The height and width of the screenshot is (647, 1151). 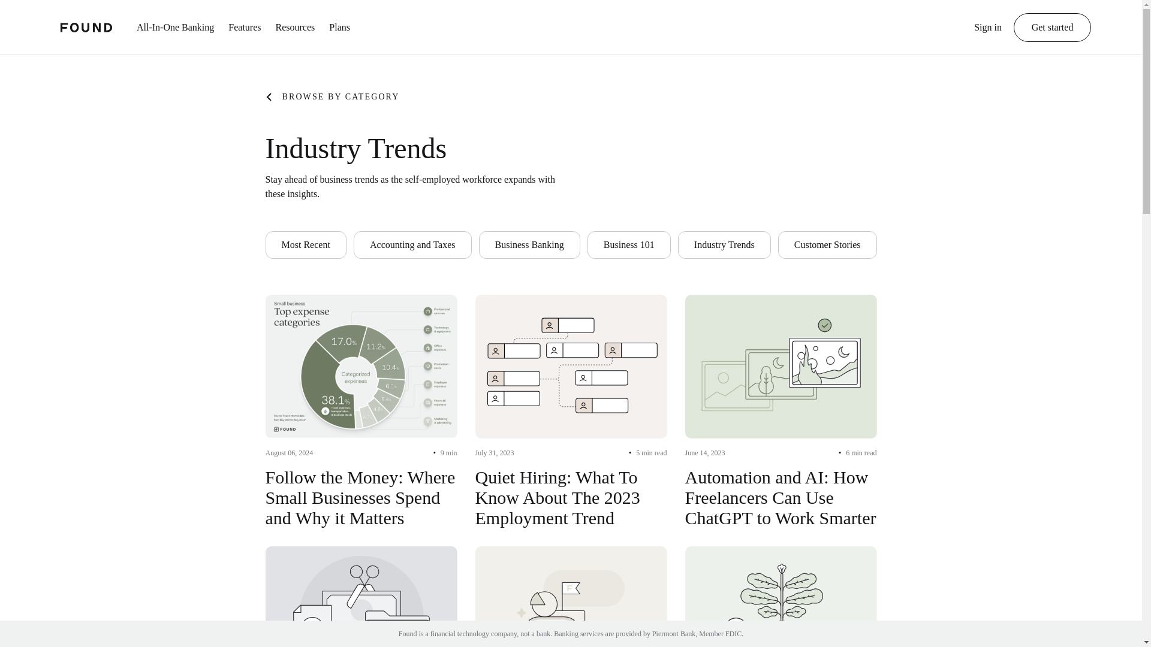 What do you see at coordinates (305, 244) in the screenshot?
I see `Most Recent` at bounding box center [305, 244].